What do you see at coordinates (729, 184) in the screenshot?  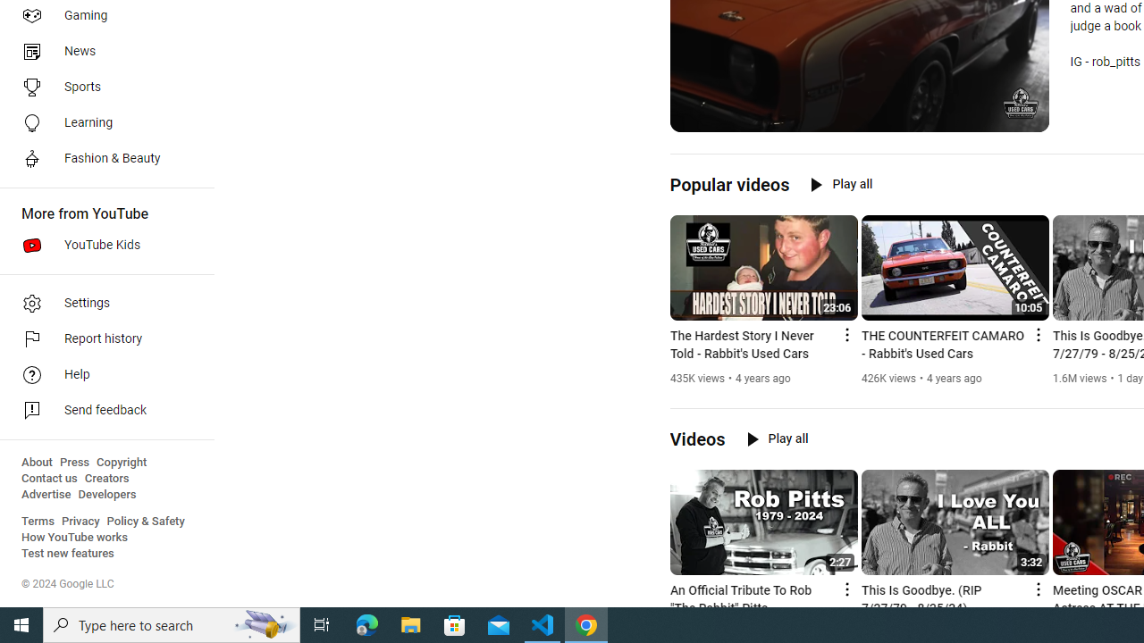 I see `Popular videos` at bounding box center [729, 184].